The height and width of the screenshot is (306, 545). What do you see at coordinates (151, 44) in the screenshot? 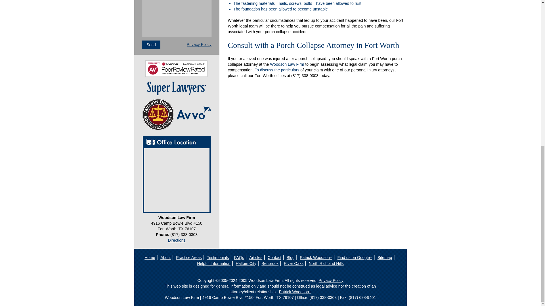
I see `Send` at bounding box center [151, 44].